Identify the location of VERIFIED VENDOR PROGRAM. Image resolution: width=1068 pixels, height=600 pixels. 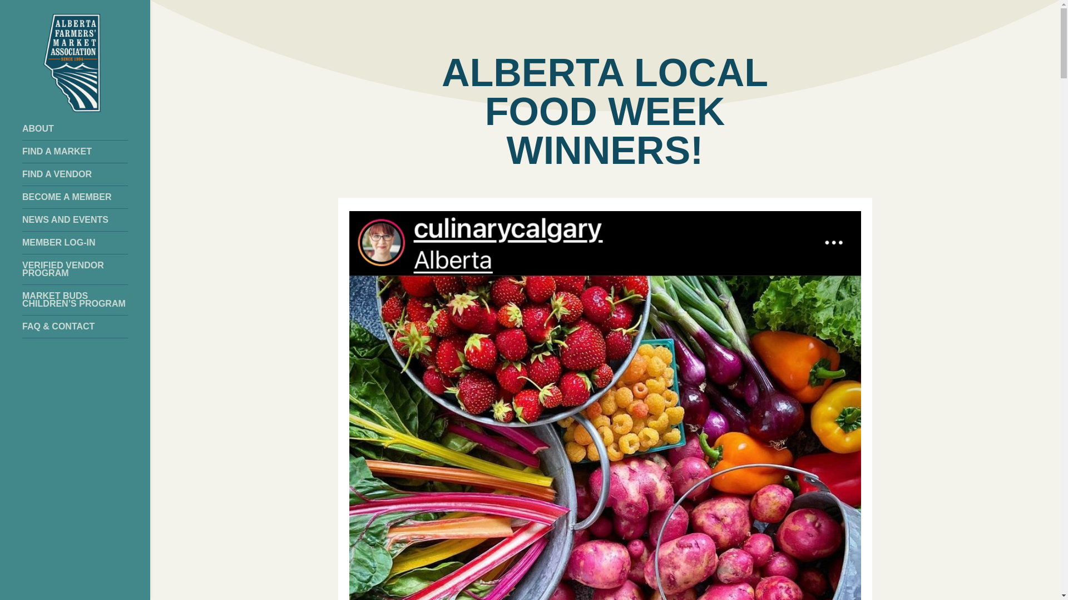
(86, 269).